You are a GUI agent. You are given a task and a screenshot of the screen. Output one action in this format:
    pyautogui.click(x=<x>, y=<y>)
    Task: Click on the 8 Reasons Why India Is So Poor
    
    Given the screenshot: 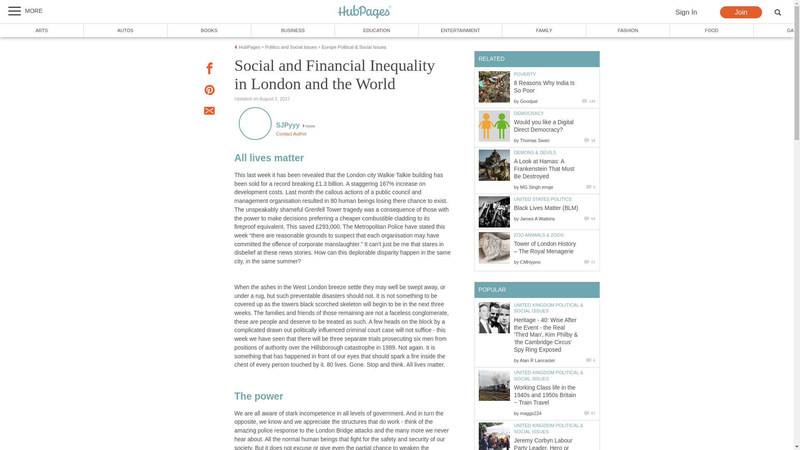 What is the action you would take?
    pyautogui.click(x=545, y=87)
    